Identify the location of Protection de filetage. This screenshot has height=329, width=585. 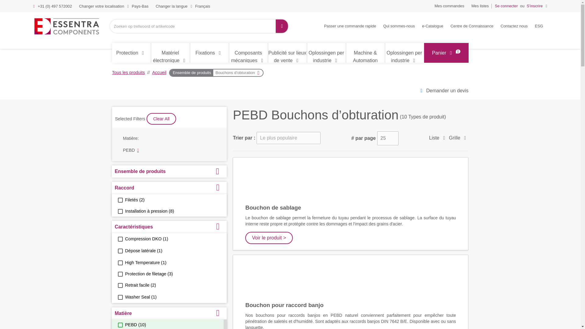
(120, 274).